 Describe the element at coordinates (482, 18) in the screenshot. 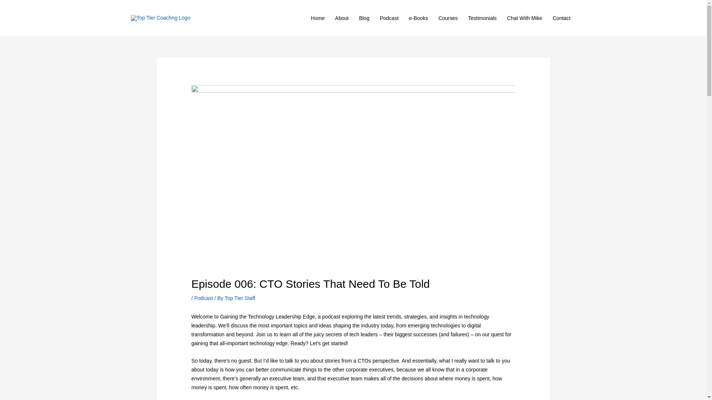

I see `Testimonials` at that location.